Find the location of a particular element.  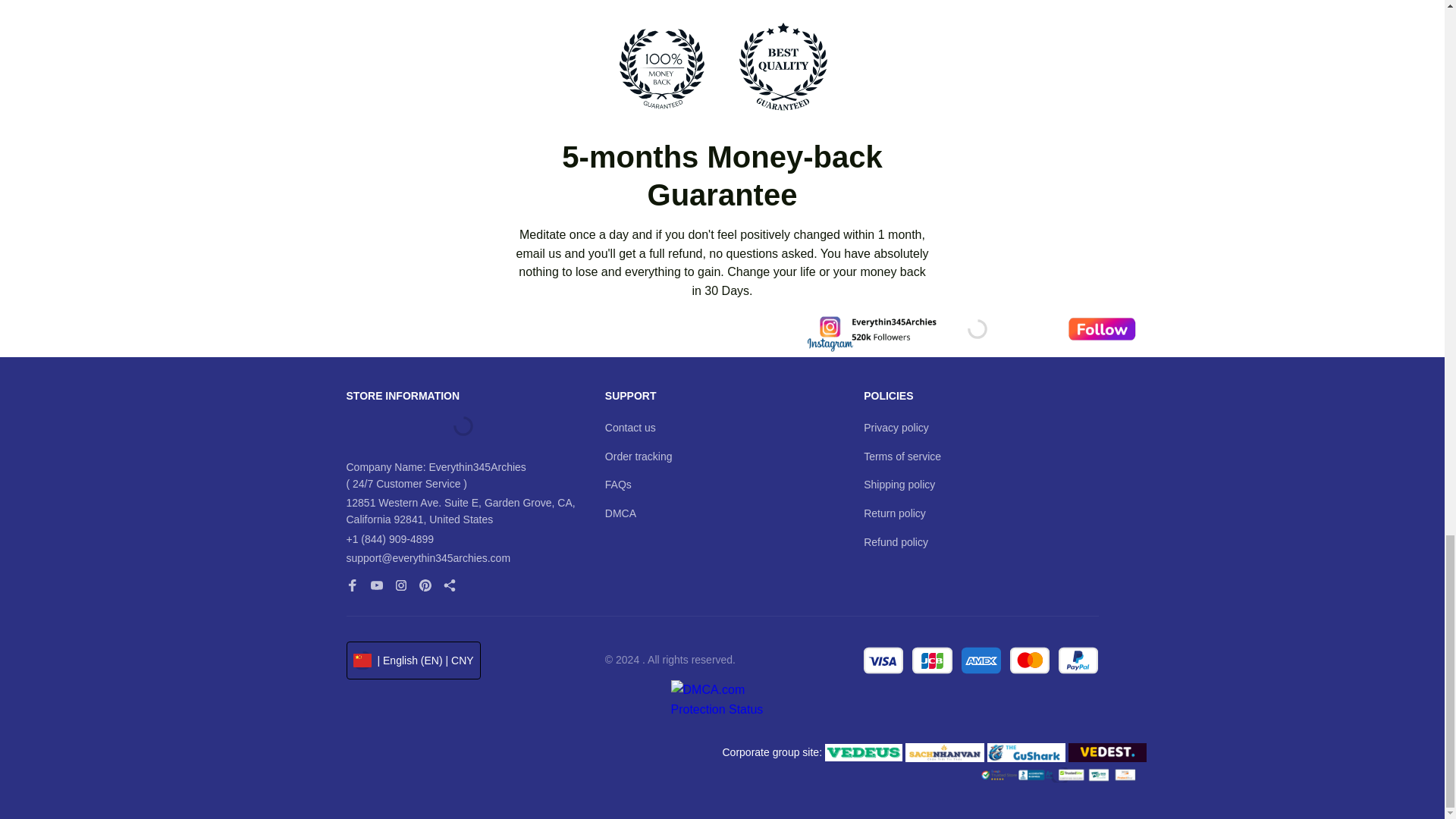

DMCA is located at coordinates (620, 514).